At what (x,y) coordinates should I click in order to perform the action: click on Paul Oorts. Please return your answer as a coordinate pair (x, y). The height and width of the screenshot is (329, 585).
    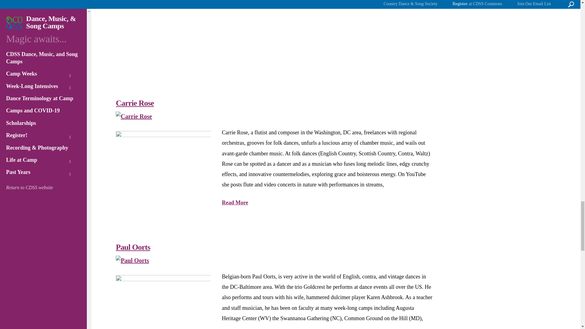
    Looking at the image, I should click on (132, 260).